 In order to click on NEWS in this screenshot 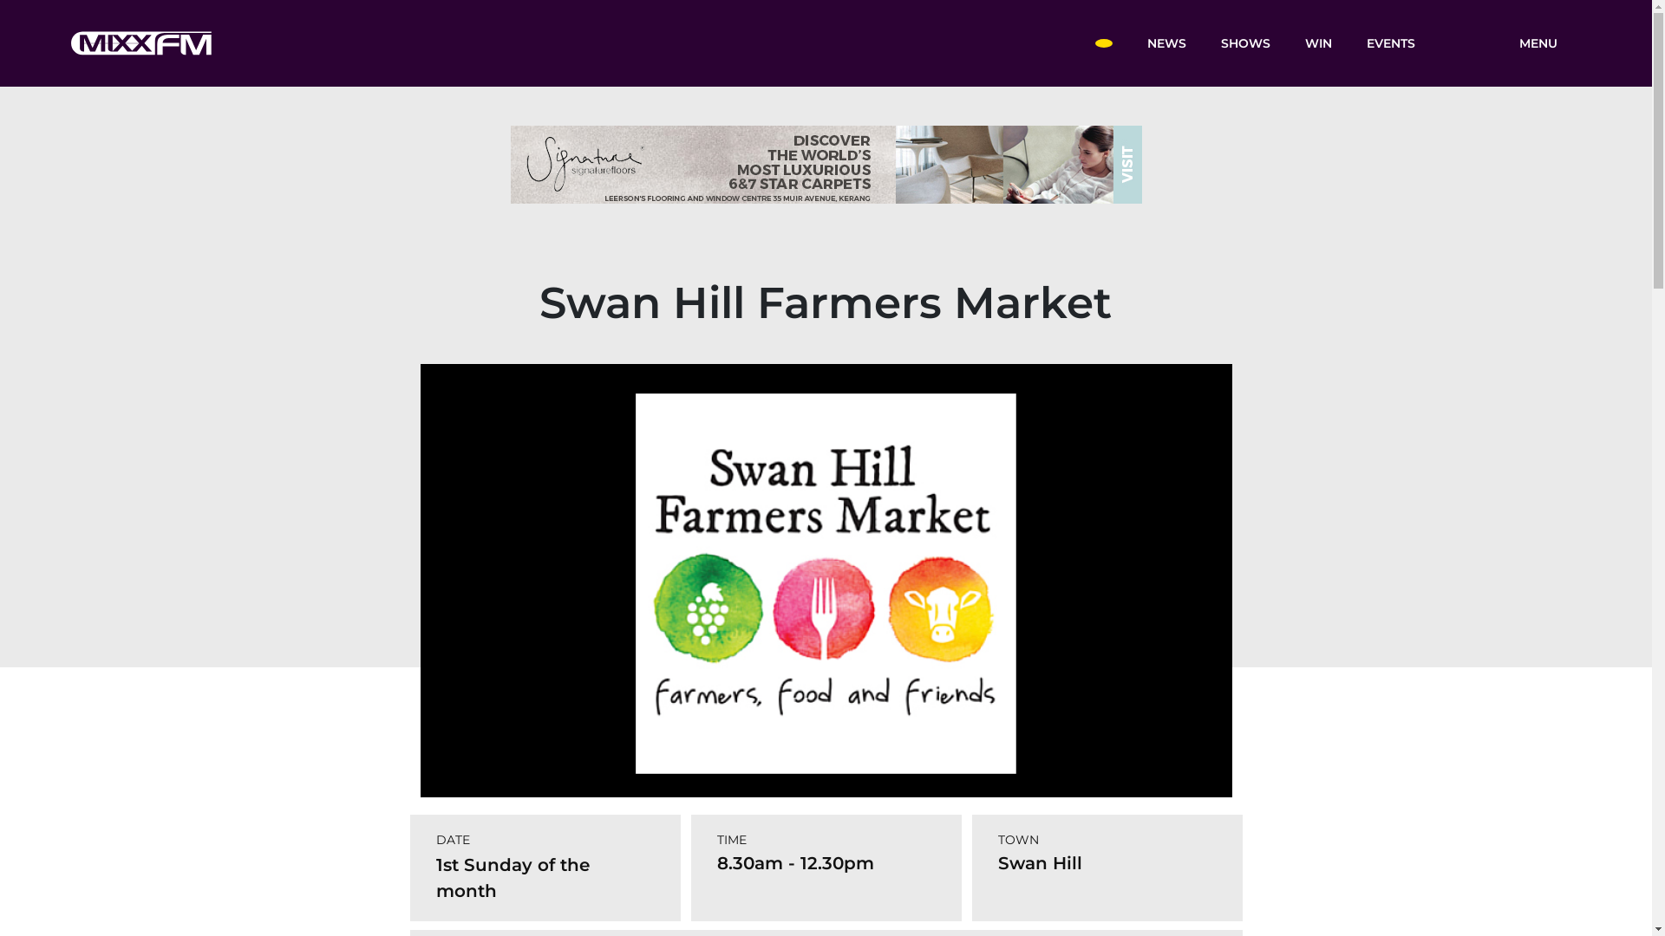, I will do `click(1165, 42)`.